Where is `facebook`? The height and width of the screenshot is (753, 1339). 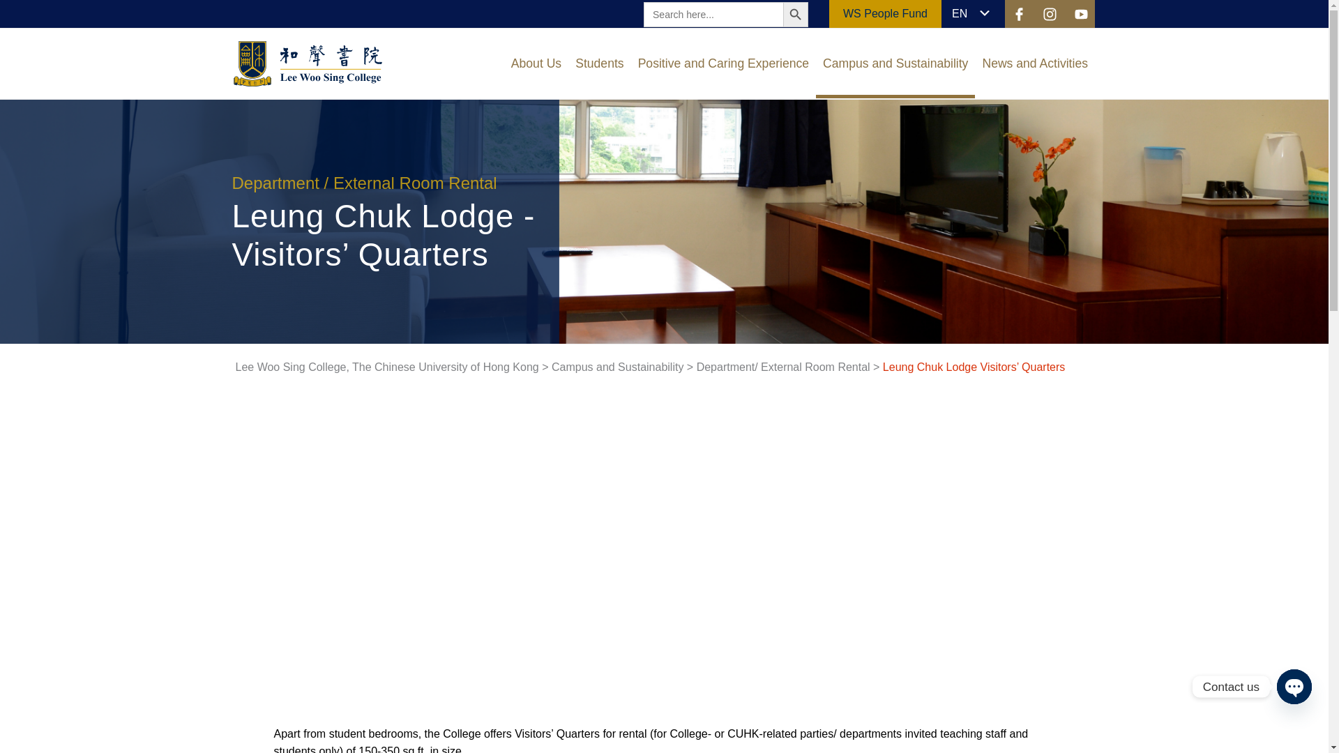
facebook is located at coordinates (1018, 14).